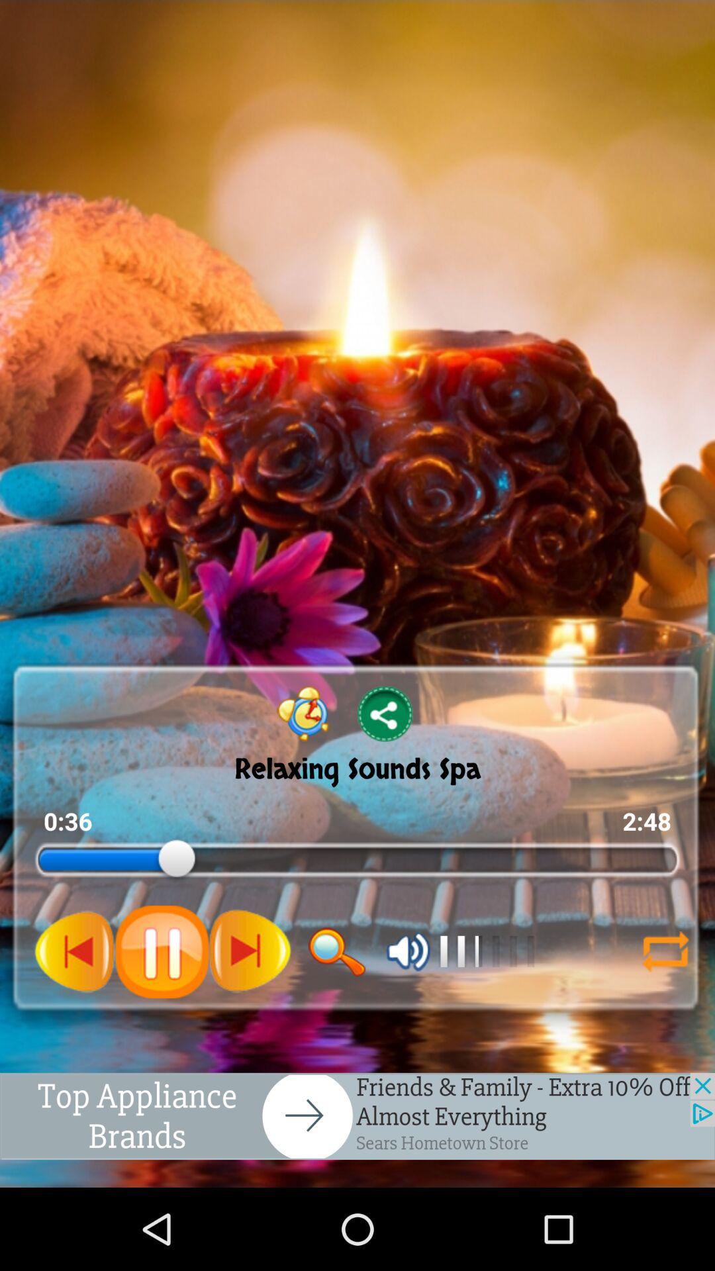 The width and height of the screenshot is (715, 1271). What do you see at coordinates (337, 952) in the screenshot?
I see `search option` at bounding box center [337, 952].